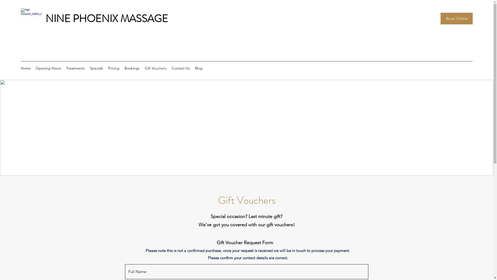  What do you see at coordinates (48, 68) in the screenshot?
I see `Opening Hours` at bounding box center [48, 68].